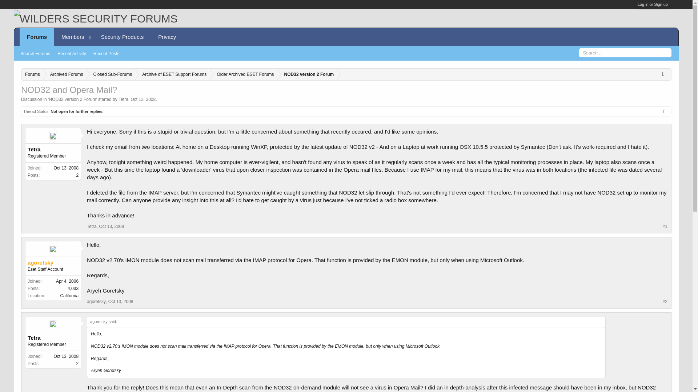  What do you see at coordinates (53, 263) in the screenshot?
I see `agoretsky` at bounding box center [53, 263].